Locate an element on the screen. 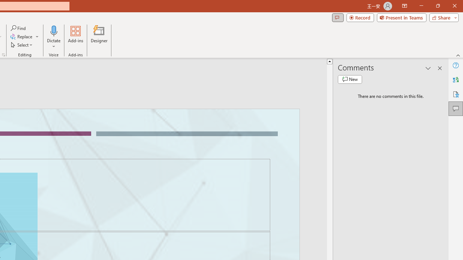 The height and width of the screenshot is (260, 463). Restore Down is located at coordinates (438, 6).